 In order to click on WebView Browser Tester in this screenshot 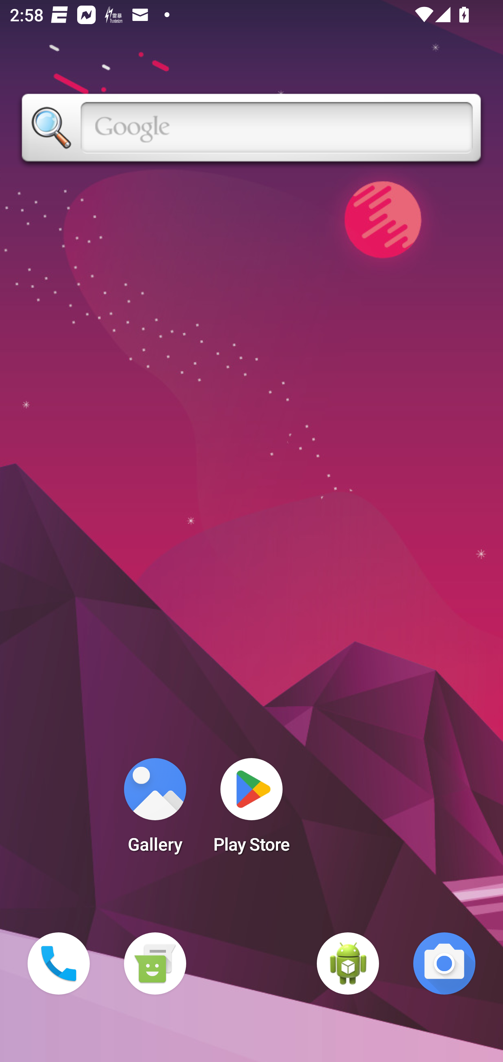, I will do `click(348, 963)`.